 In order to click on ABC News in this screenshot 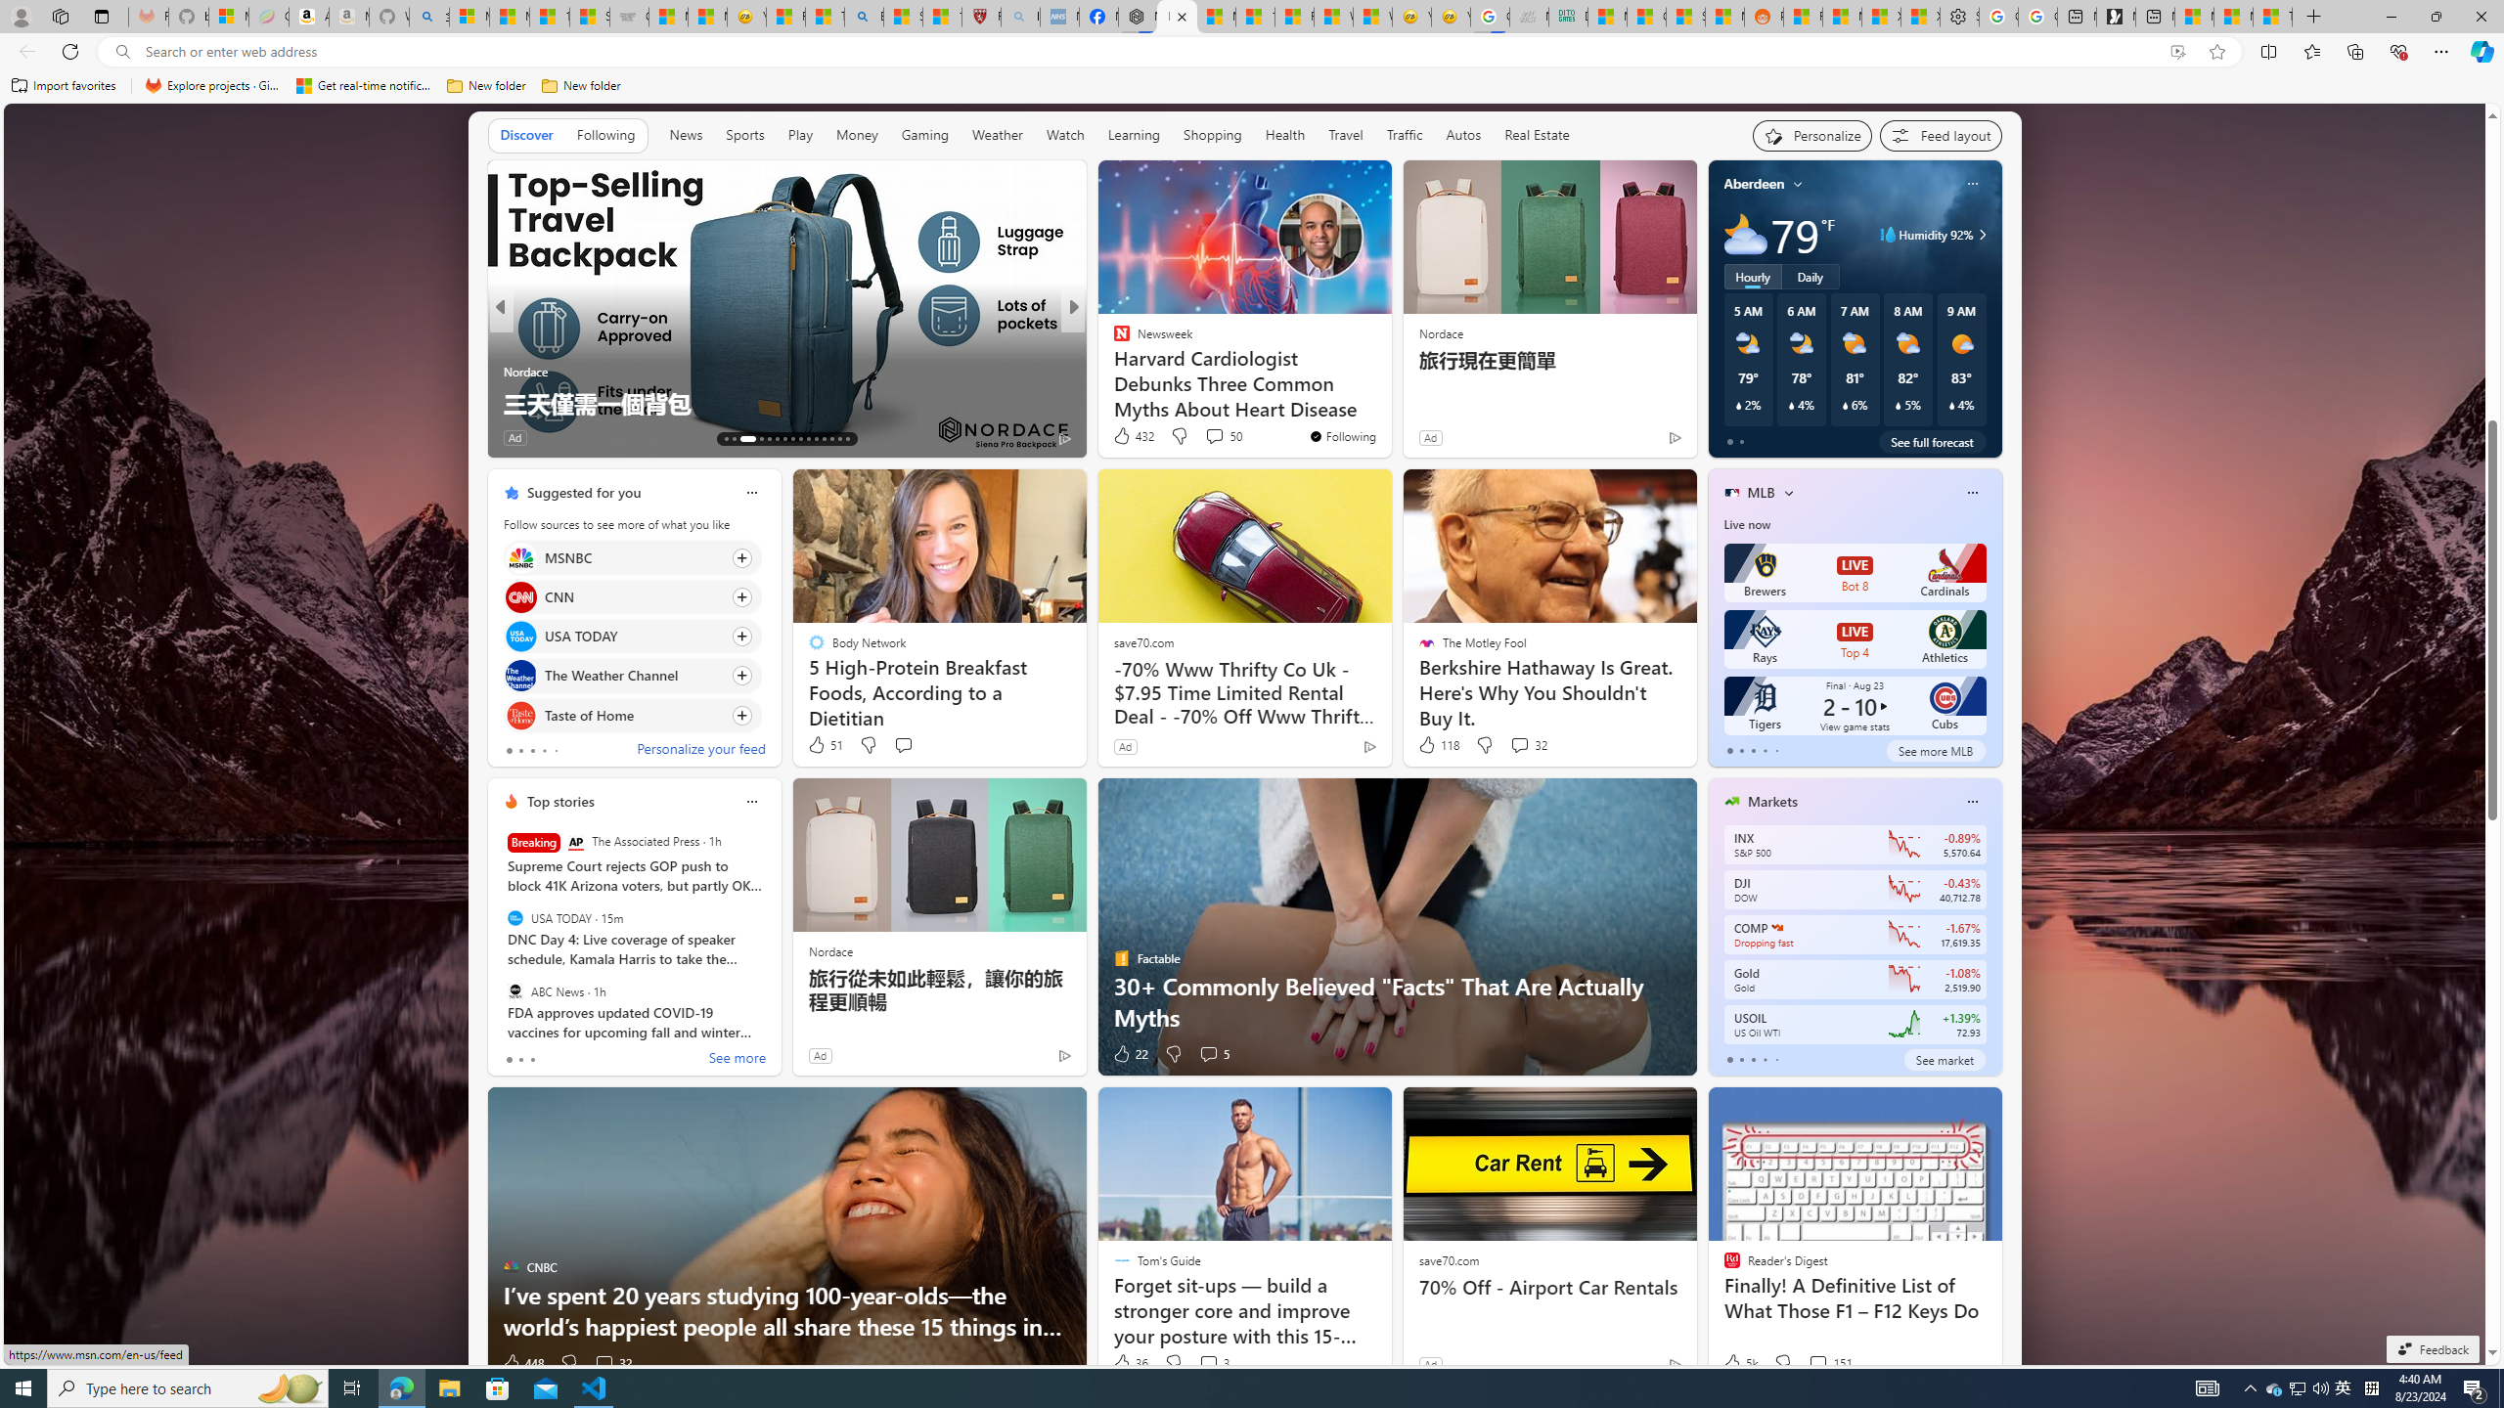, I will do `click(514, 991)`.